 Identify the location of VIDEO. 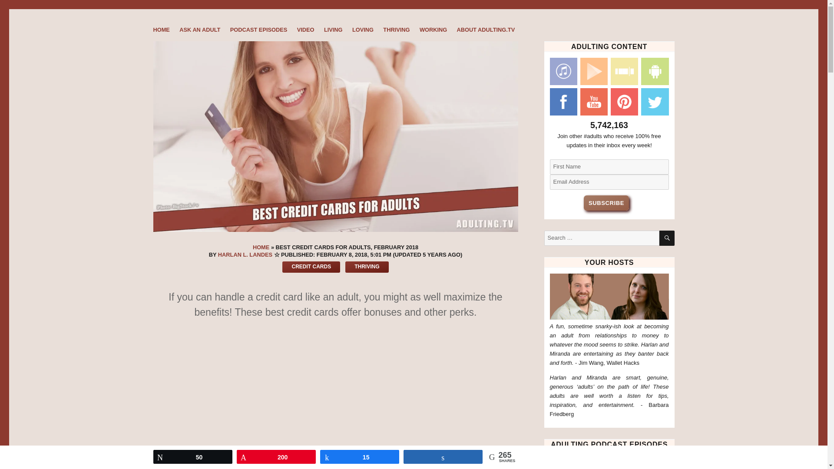
(305, 30).